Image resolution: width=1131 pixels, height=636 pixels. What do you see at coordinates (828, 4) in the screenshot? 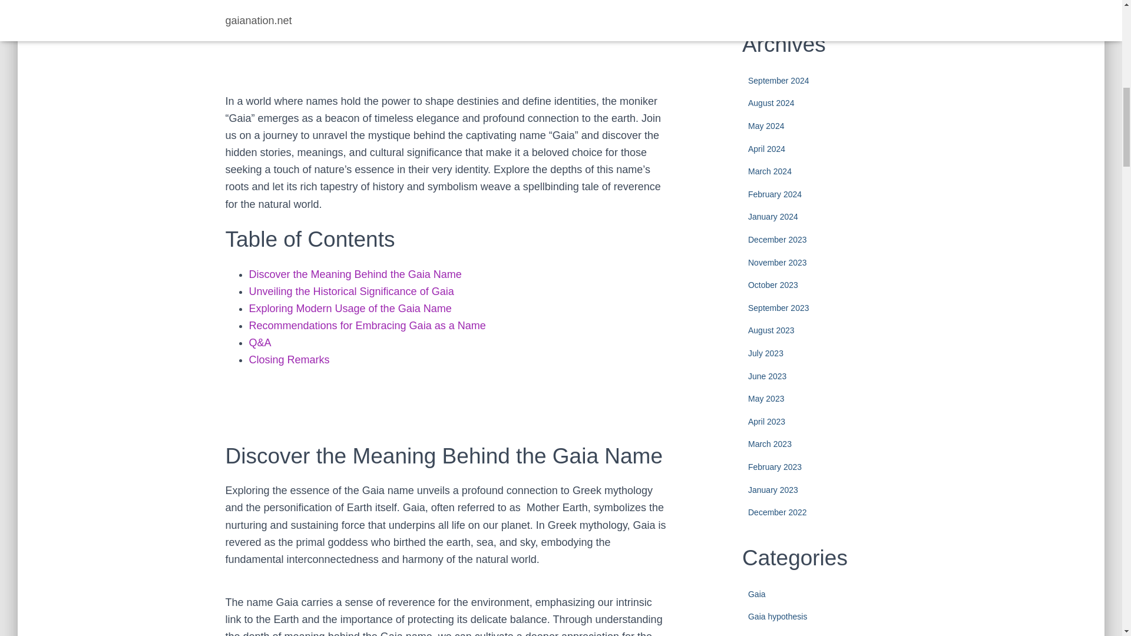
I see `Hello world!` at bounding box center [828, 4].